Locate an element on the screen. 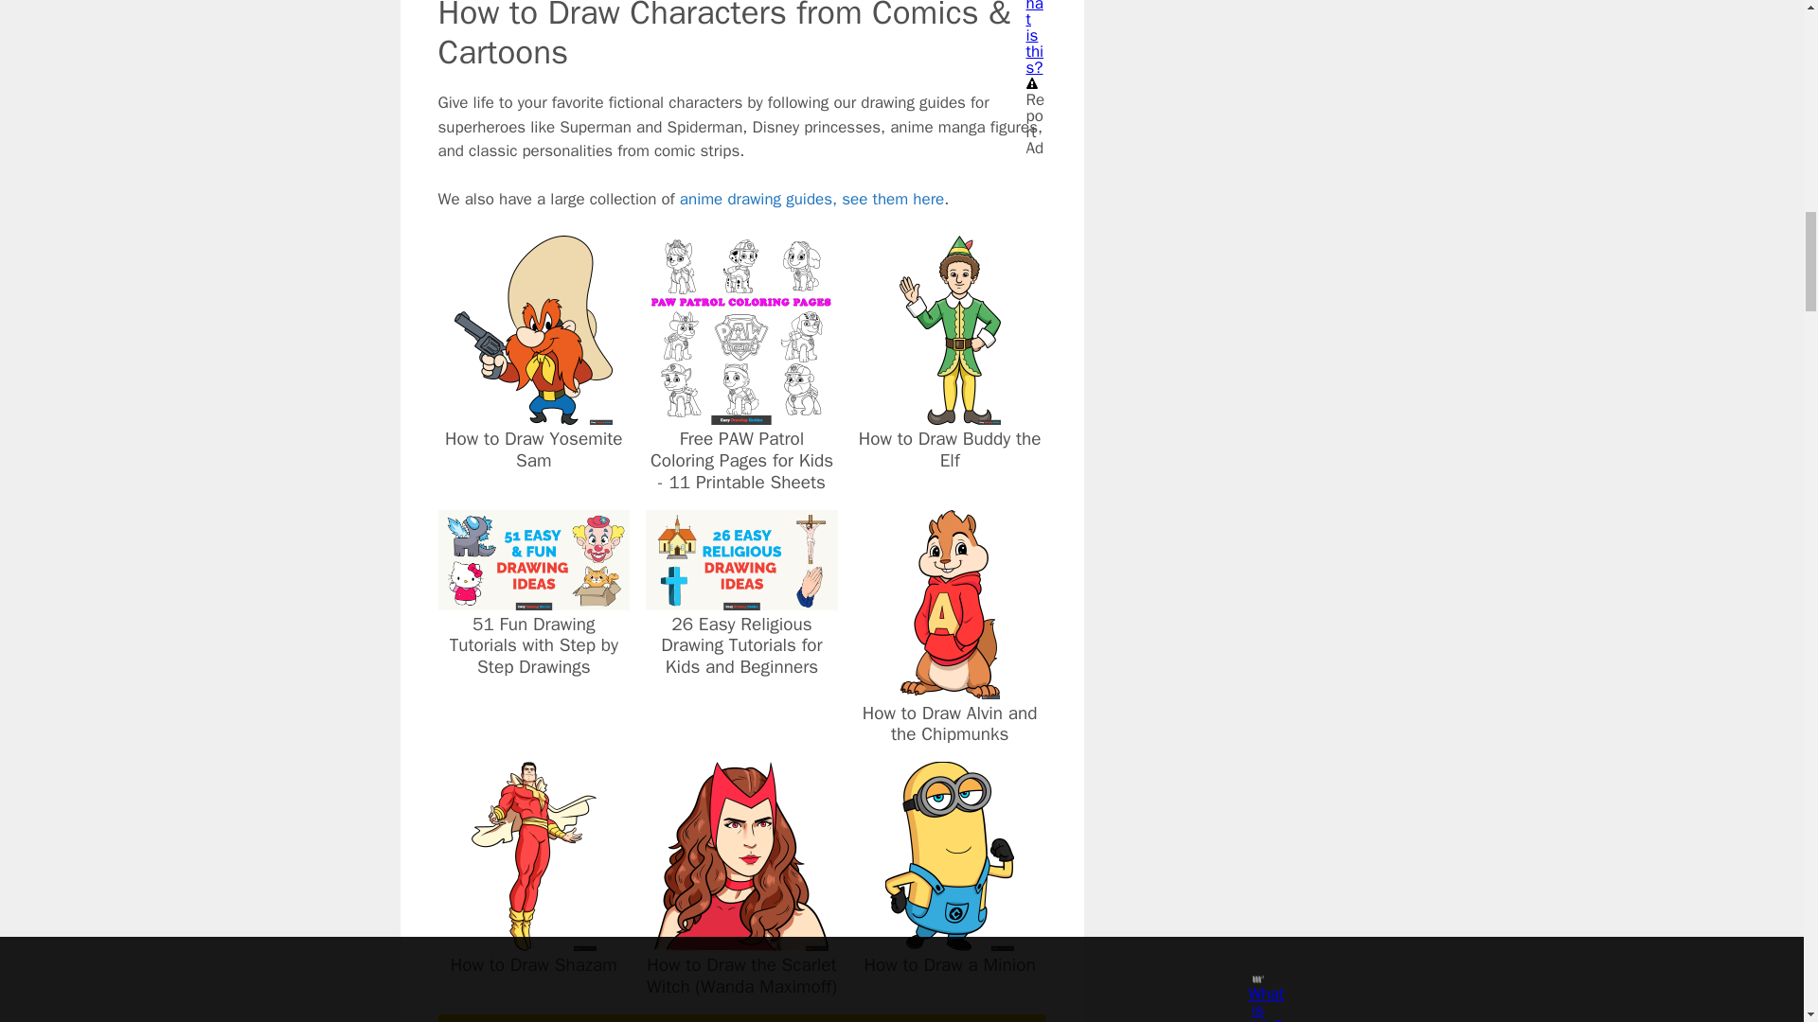 The height and width of the screenshot is (1022, 1818). How to Draw Yosemite Sam is located at coordinates (534, 413).